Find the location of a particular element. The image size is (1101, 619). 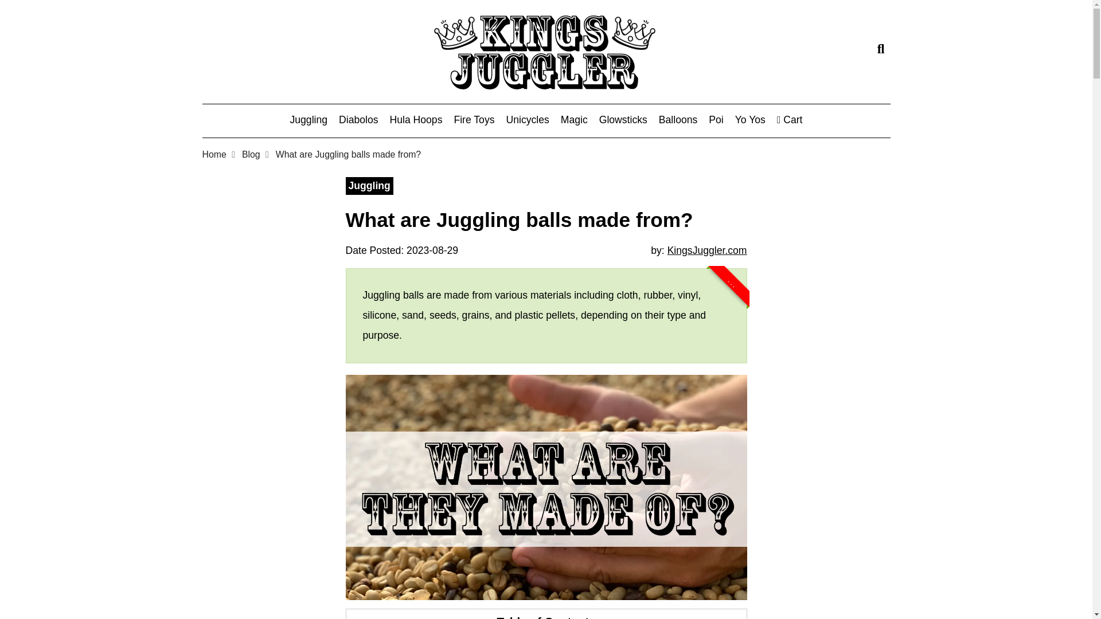

Unicycles is located at coordinates (526, 120).